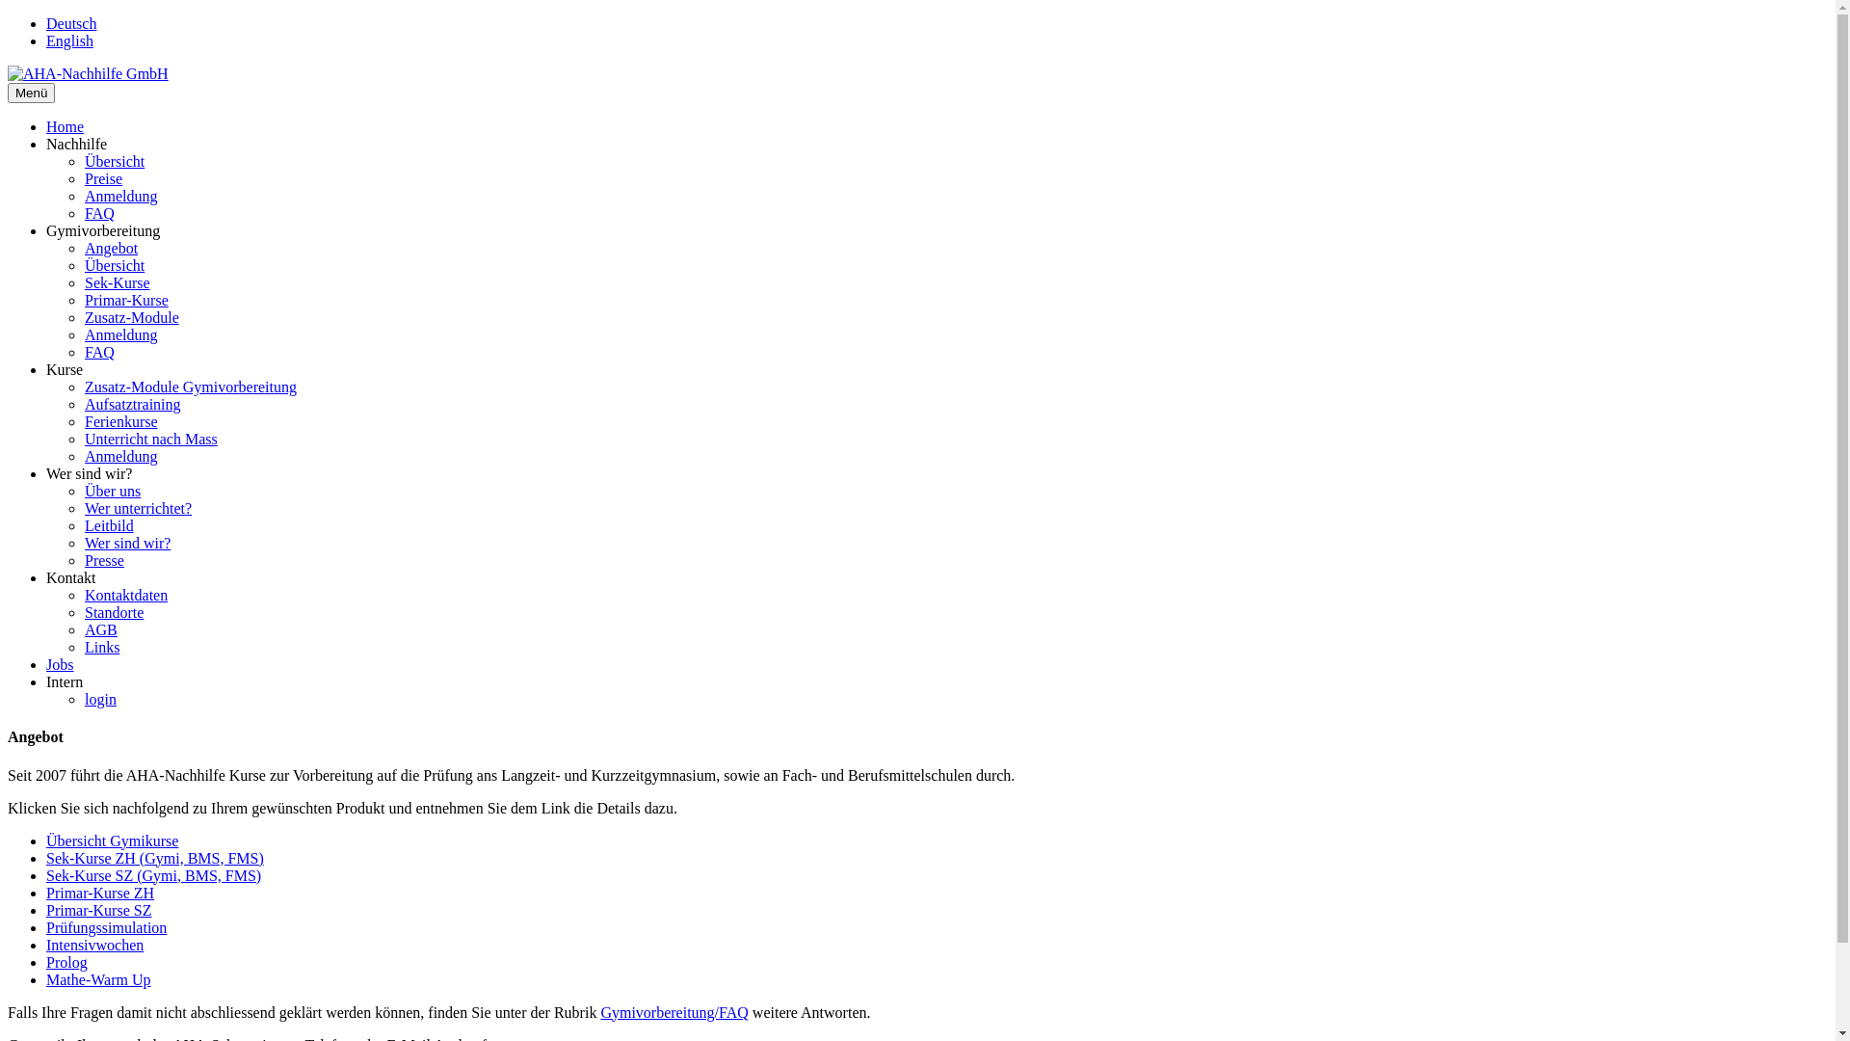  What do you see at coordinates (100, 352) in the screenshot?
I see `FAQ` at bounding box center [100, 352].